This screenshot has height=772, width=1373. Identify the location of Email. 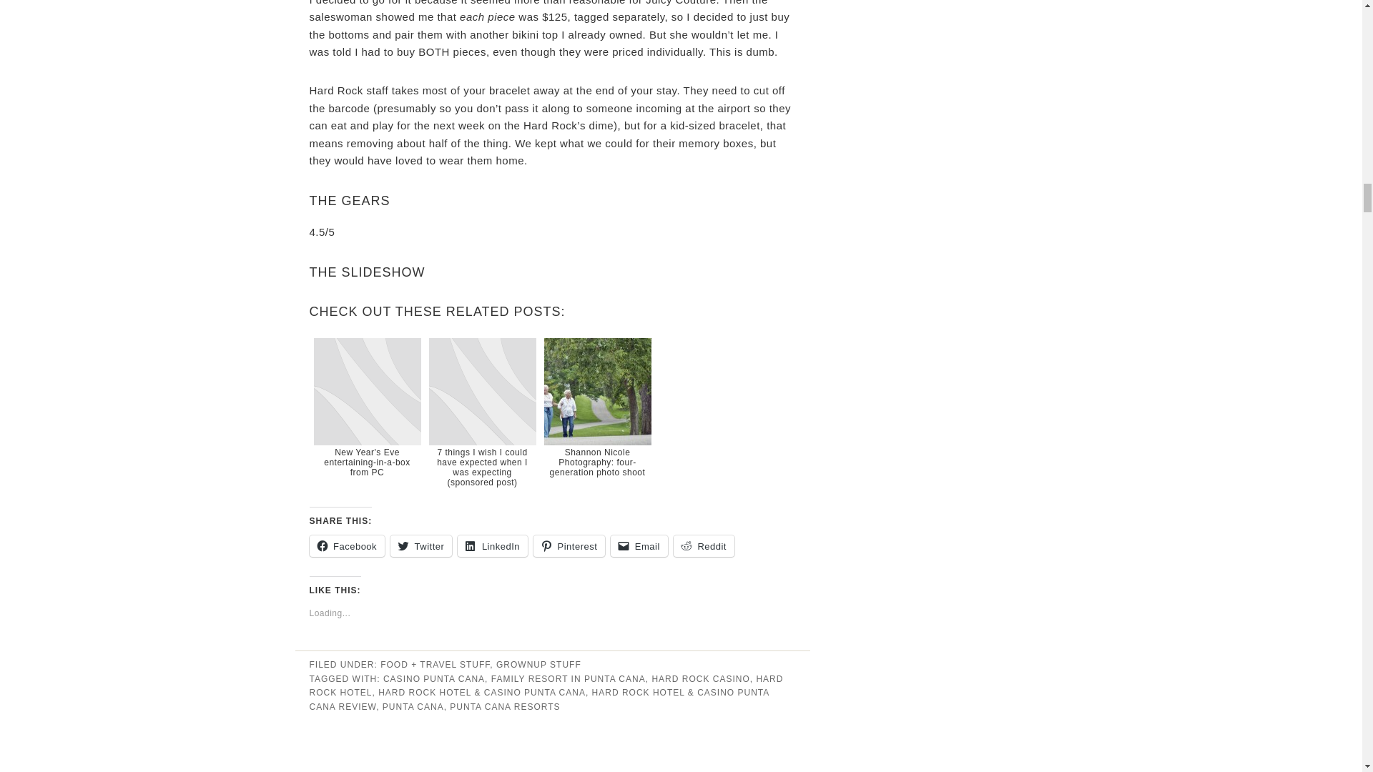
(639, 546).